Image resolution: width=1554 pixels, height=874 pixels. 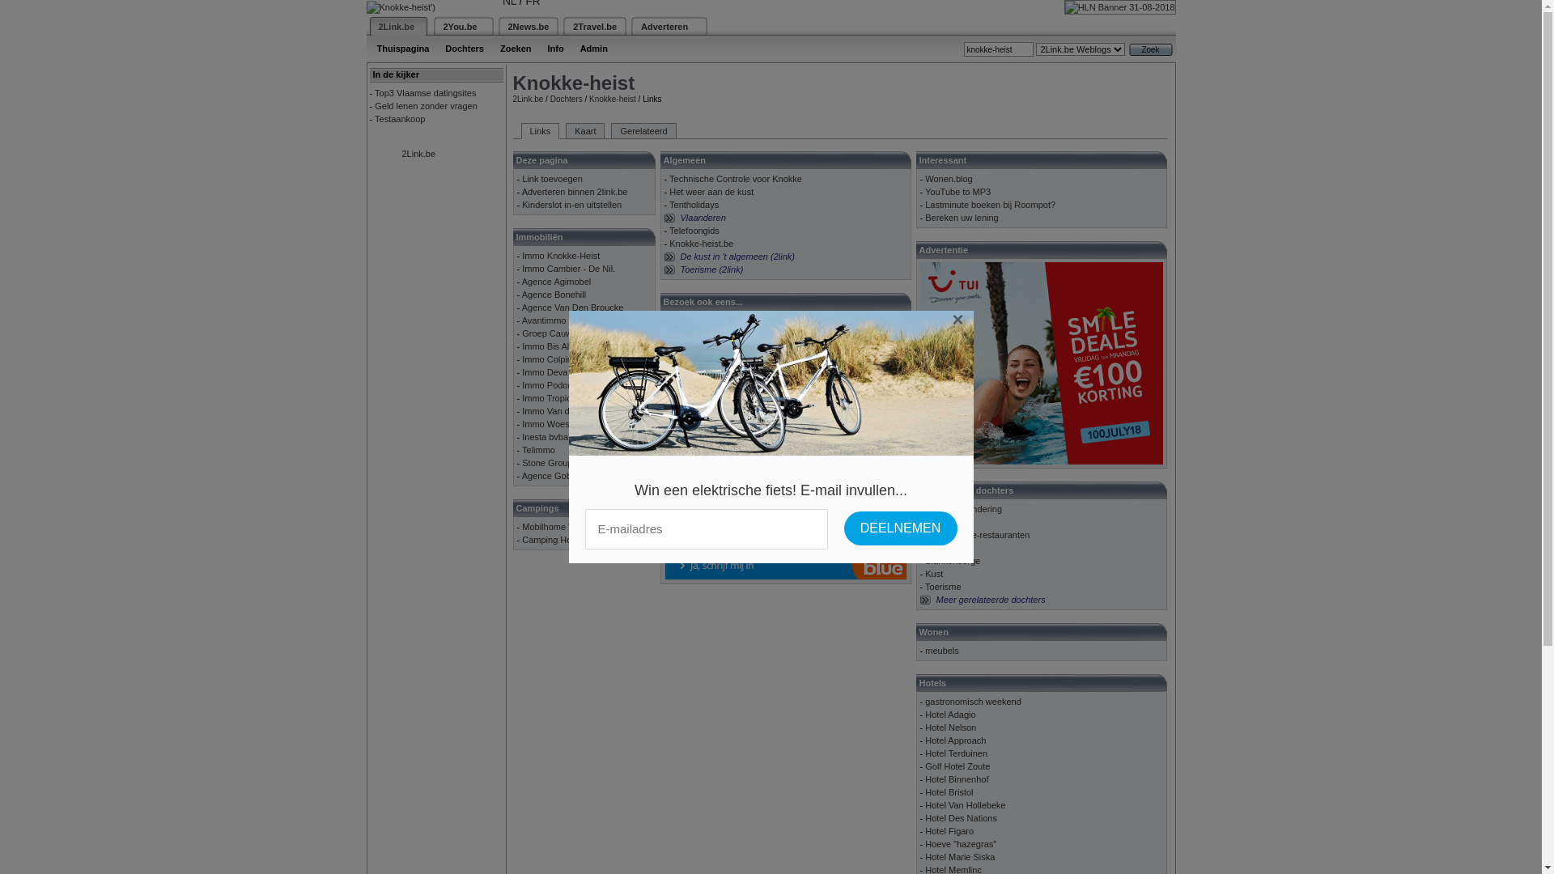 What do you see at coordinates (575, 192) in the screenshot?
I see `Adverteren binnen 2link.be` at bounding box center [575, 192].